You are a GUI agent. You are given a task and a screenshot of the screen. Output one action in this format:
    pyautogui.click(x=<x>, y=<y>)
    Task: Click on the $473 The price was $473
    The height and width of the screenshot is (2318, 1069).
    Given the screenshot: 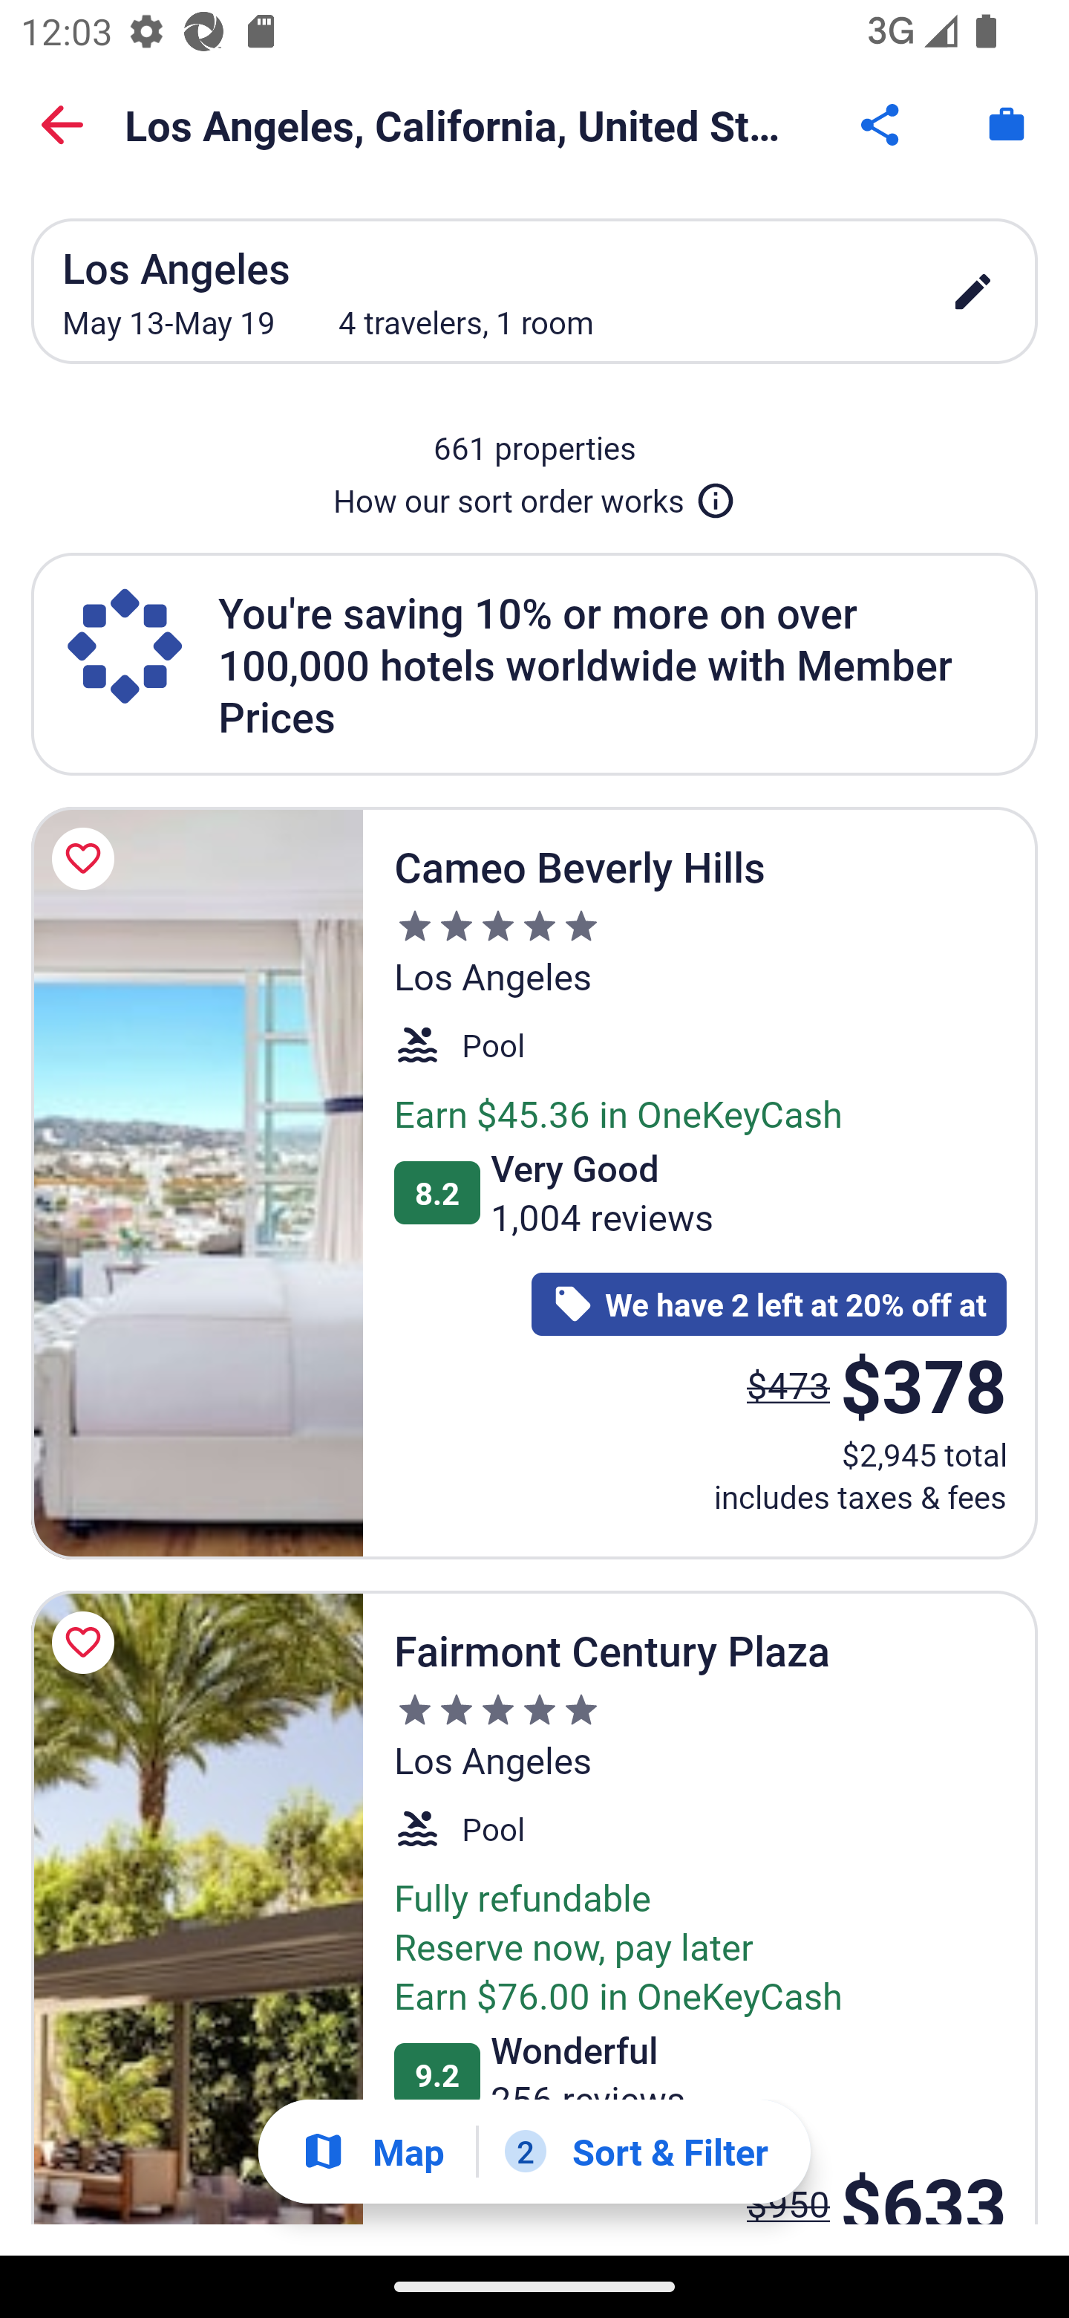 What is the action you would take?
    pyautogui.click(x=788, y=1385)
    